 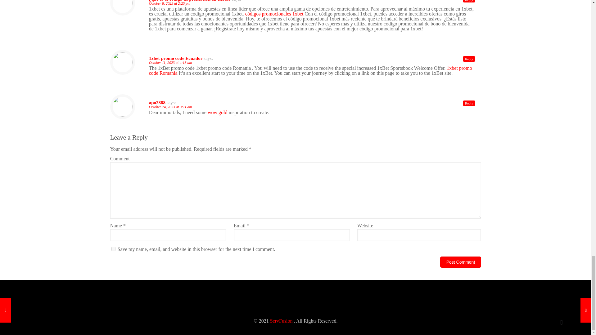 What do you see at coordinates (176, 58) in the screenshot?
I see `1xbet promo code Ecuador` at bounding box center [176, 58].